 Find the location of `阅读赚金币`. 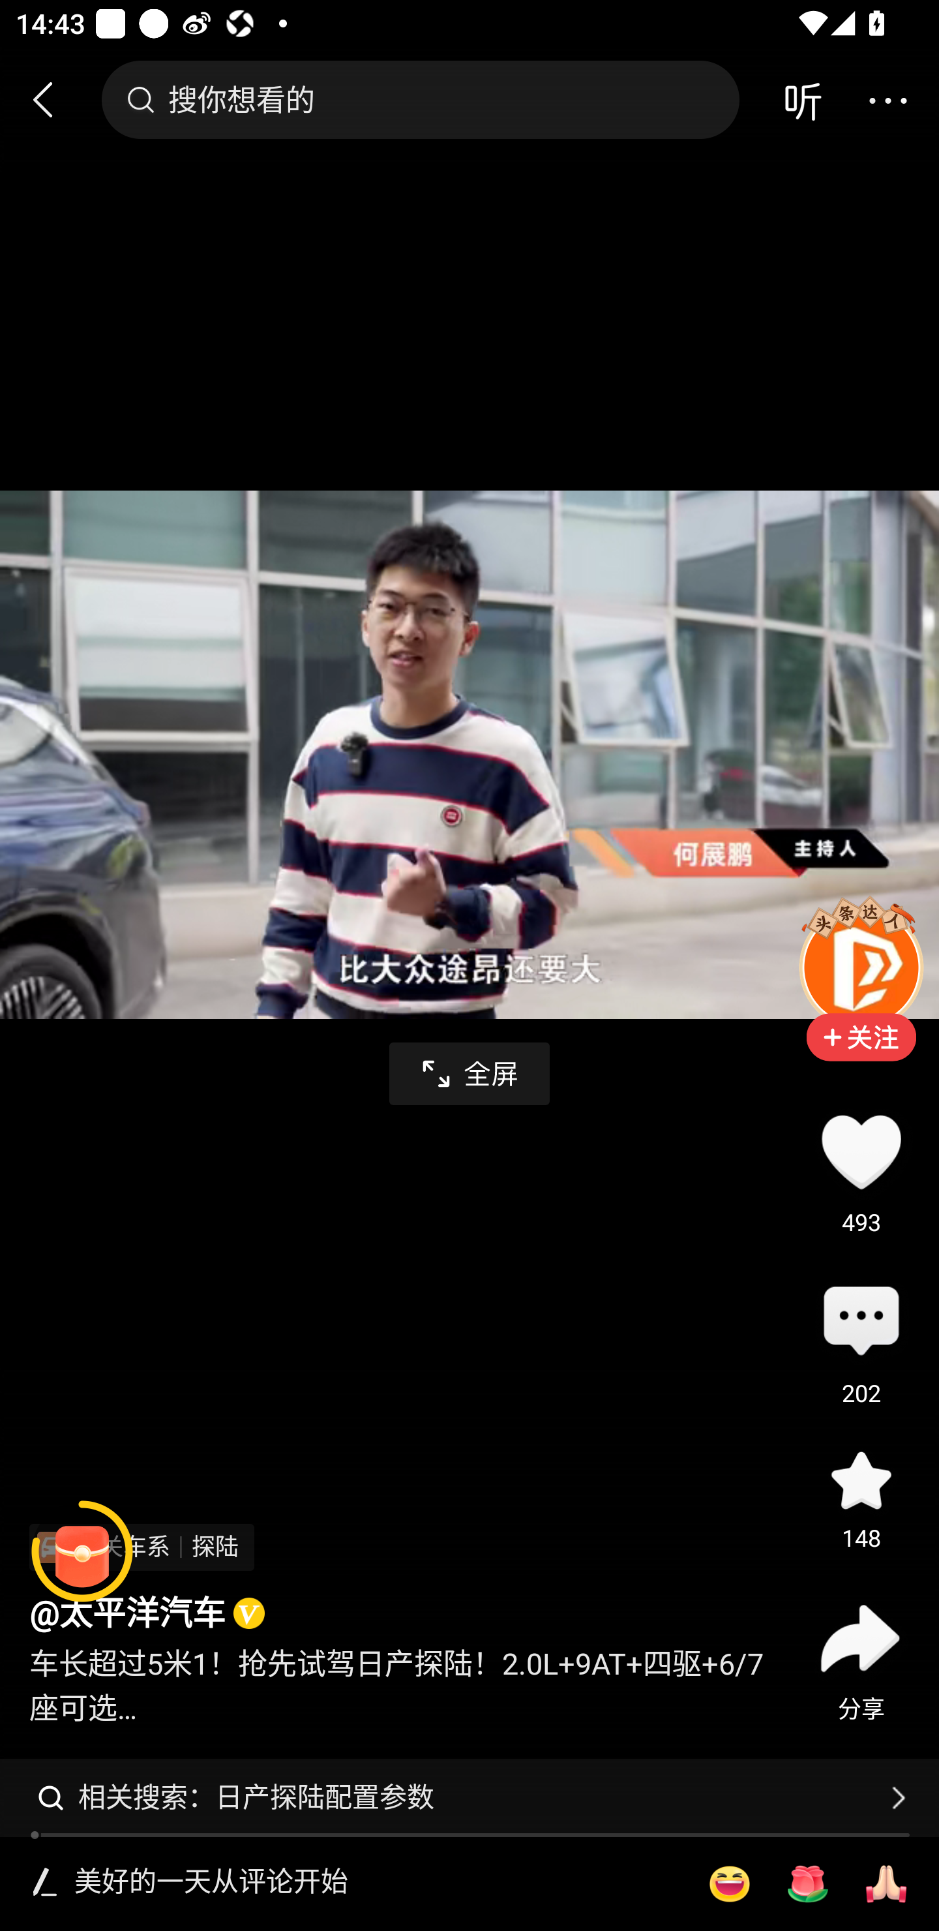

阅读赚金币 is located at coordinates (82, 1551).